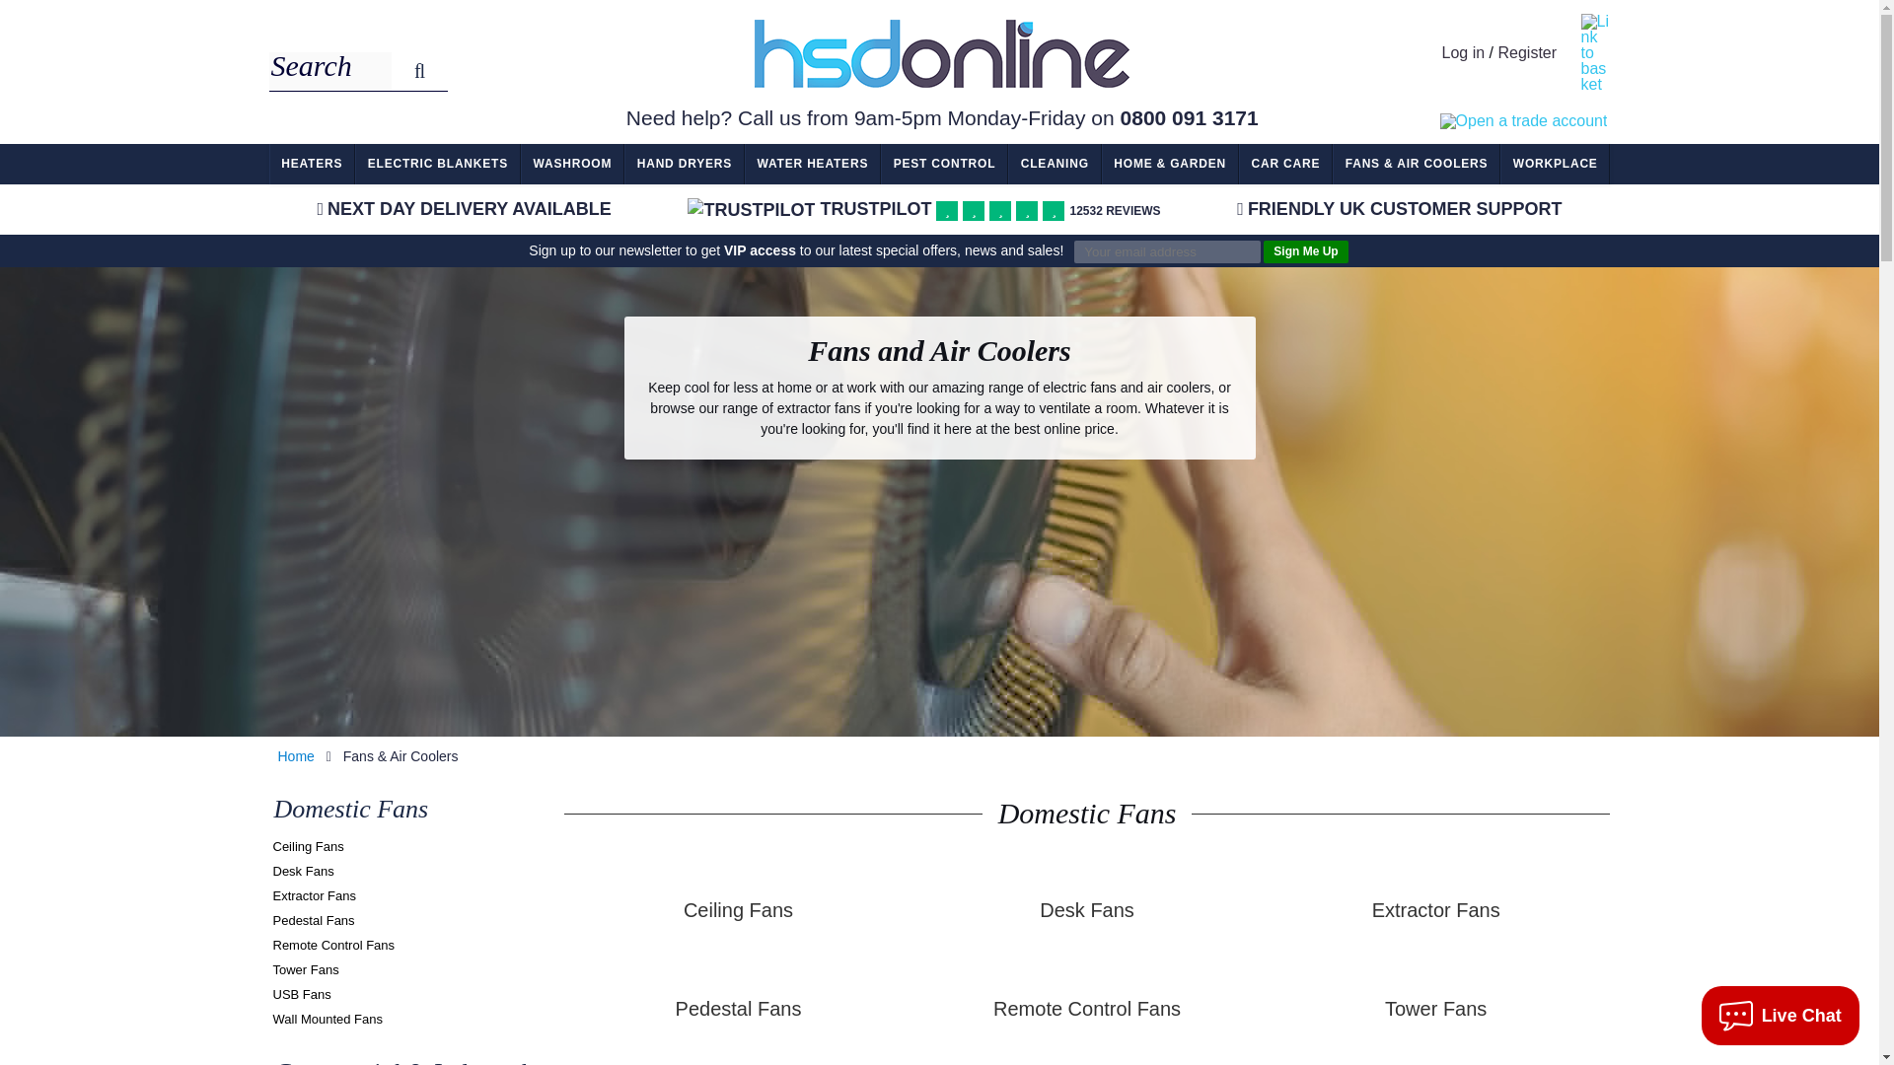  What do you see at coordinates (1304, 251) in the screenshot?
I see `Sign Me Up` at bounding box center [1304, 251].